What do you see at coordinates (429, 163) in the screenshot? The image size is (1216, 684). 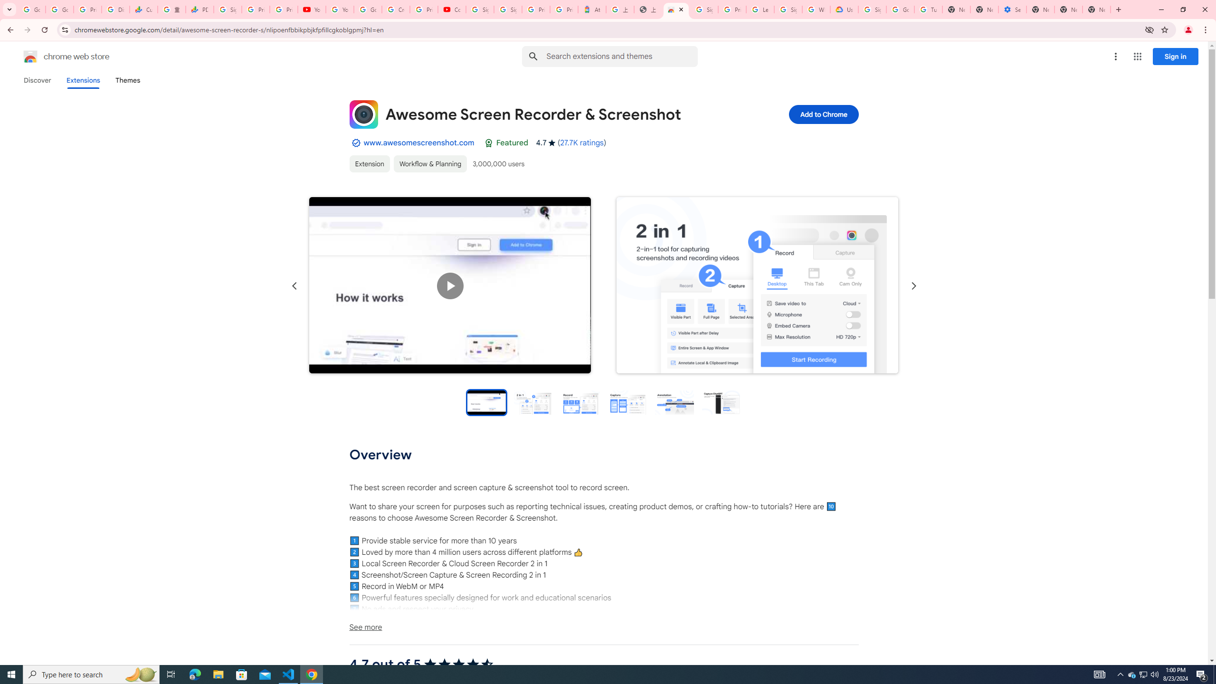 I see `Workflow & Planning` at bounding box center [429, 163].